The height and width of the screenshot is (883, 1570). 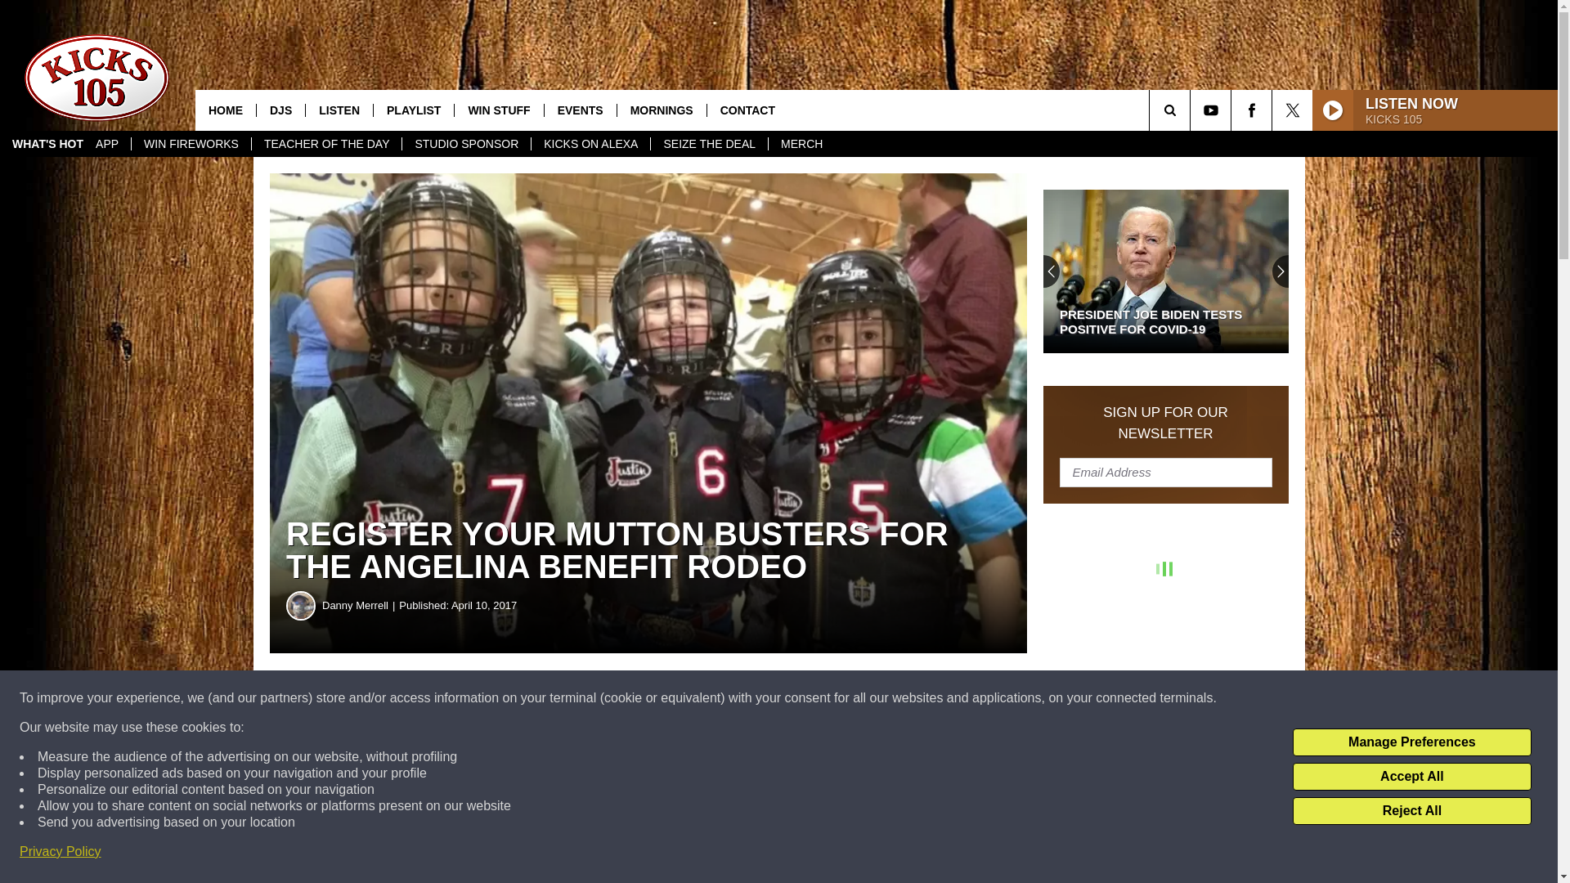 I want to click on SEARCH, so click(x=1192, y=110).